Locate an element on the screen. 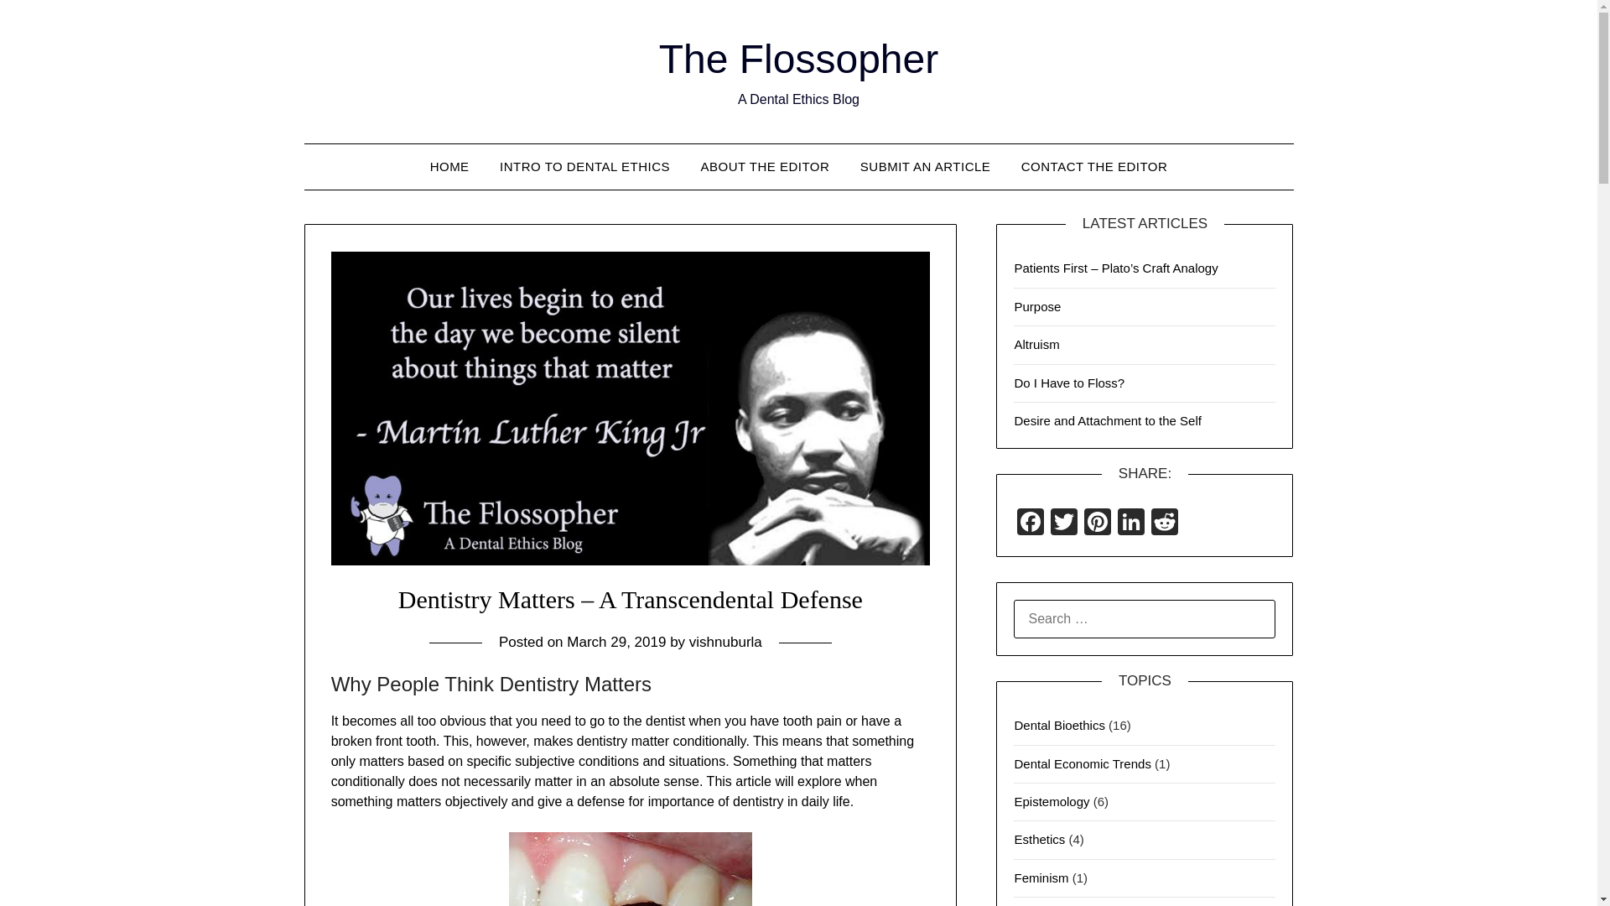 The image size is (1610, 906). ABOUT THE EDITOR is located at coordinates (765, 166).